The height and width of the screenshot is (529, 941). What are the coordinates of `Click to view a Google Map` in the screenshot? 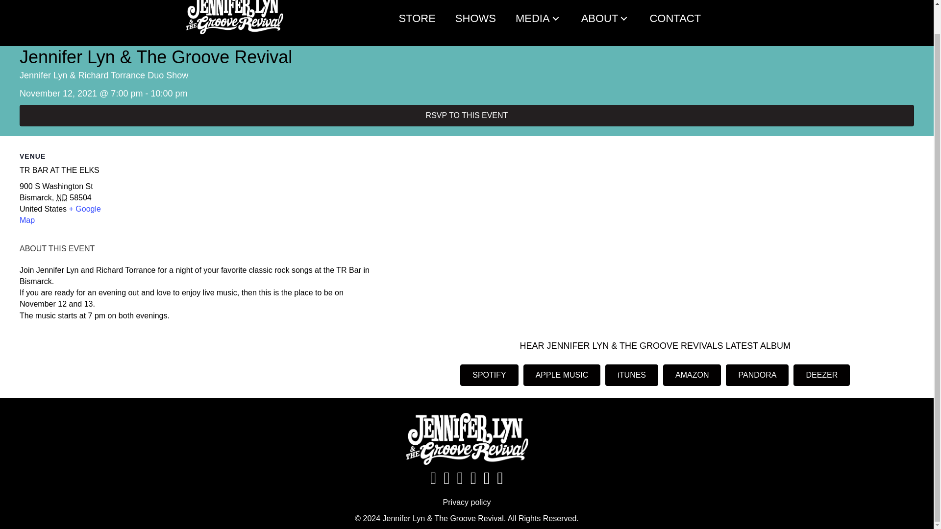 It's located at (60, 214).